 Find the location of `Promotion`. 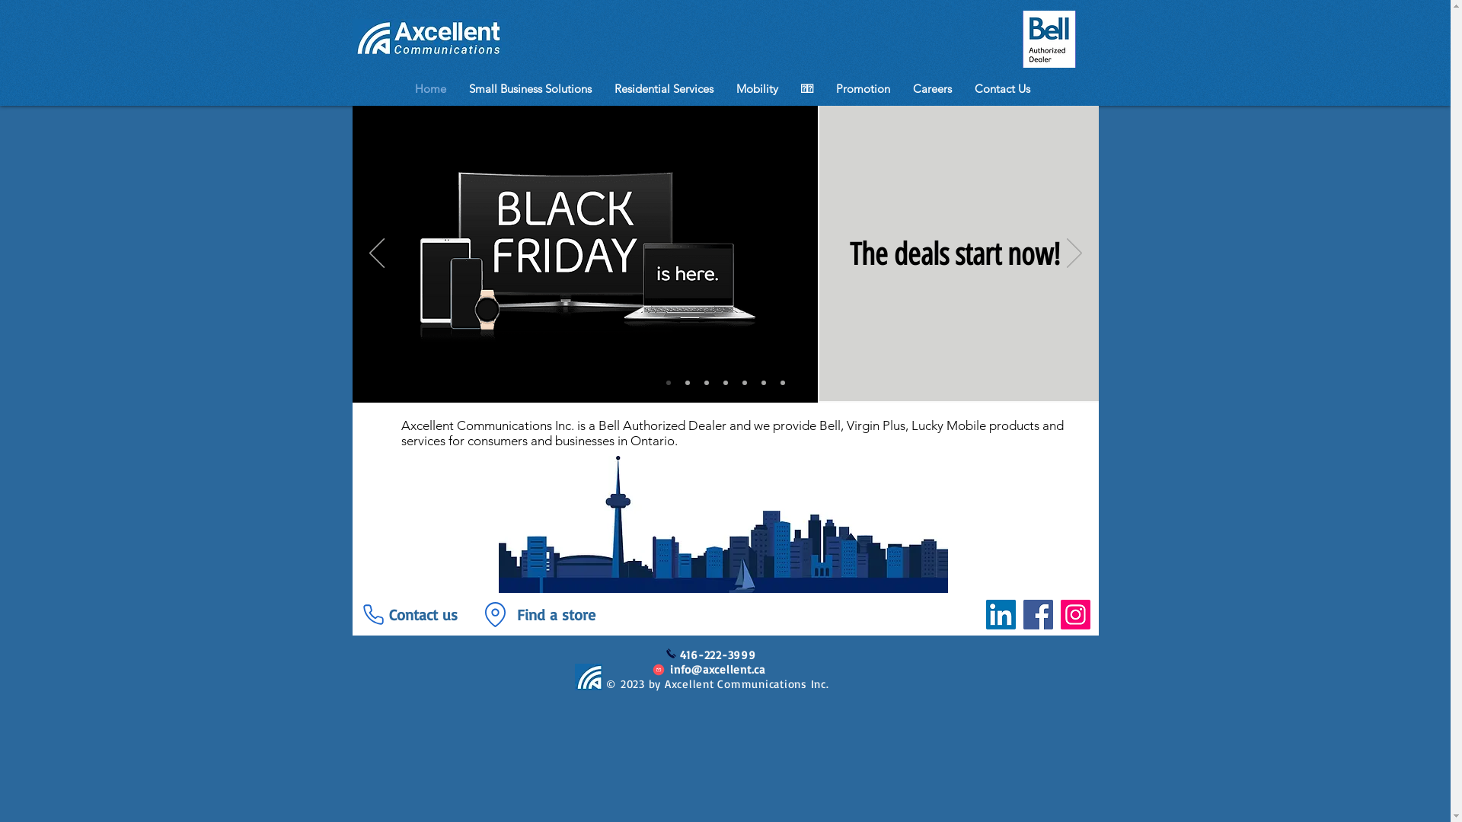

Promotion is located at coordinates (863, 88).